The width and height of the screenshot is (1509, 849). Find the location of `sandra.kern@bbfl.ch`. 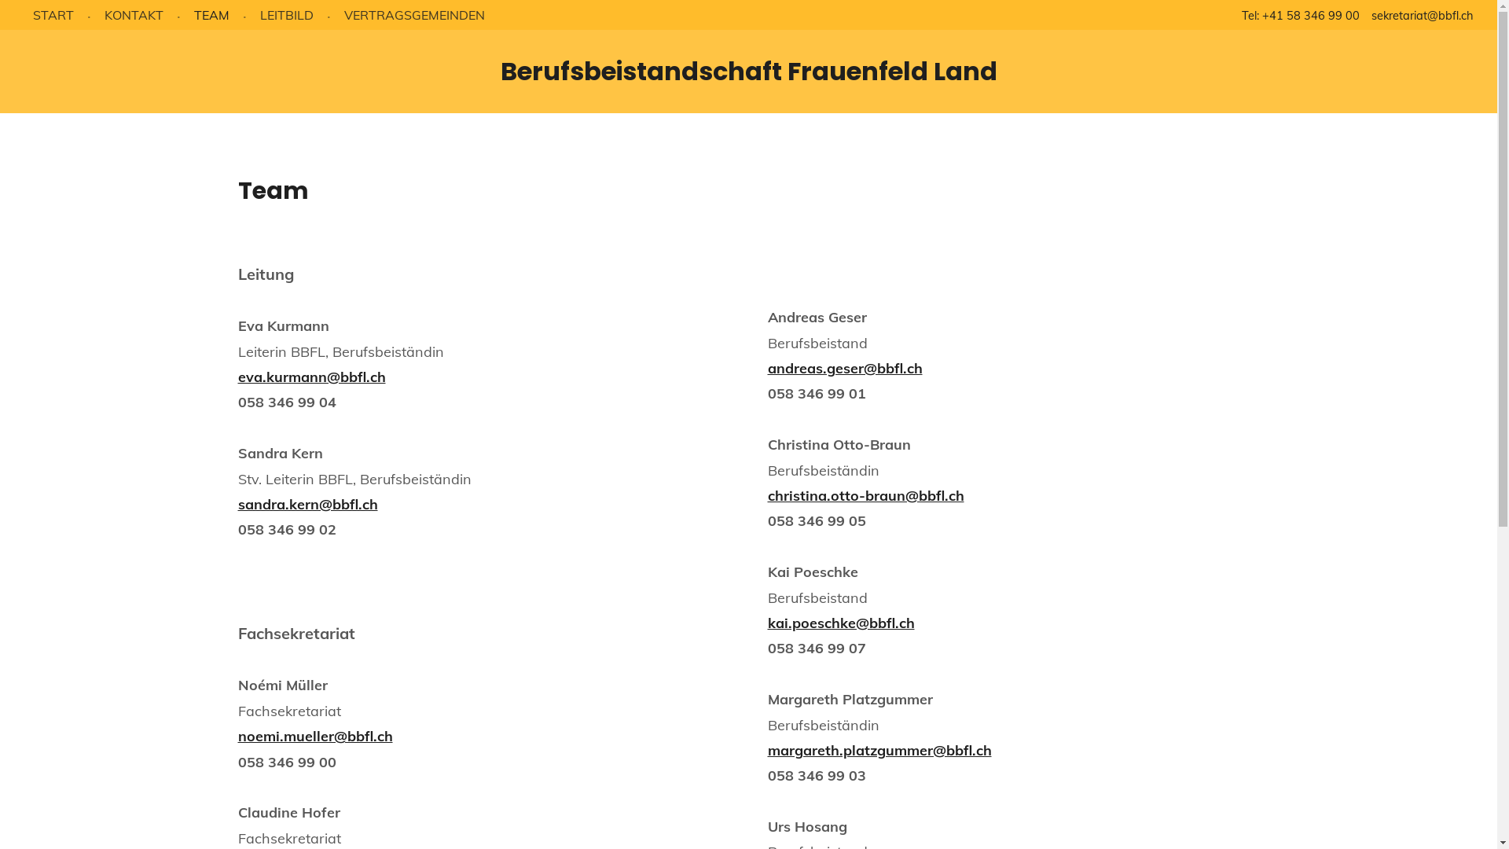

sandra.kern@bbfl.ch is located at coordinates (307, 505).